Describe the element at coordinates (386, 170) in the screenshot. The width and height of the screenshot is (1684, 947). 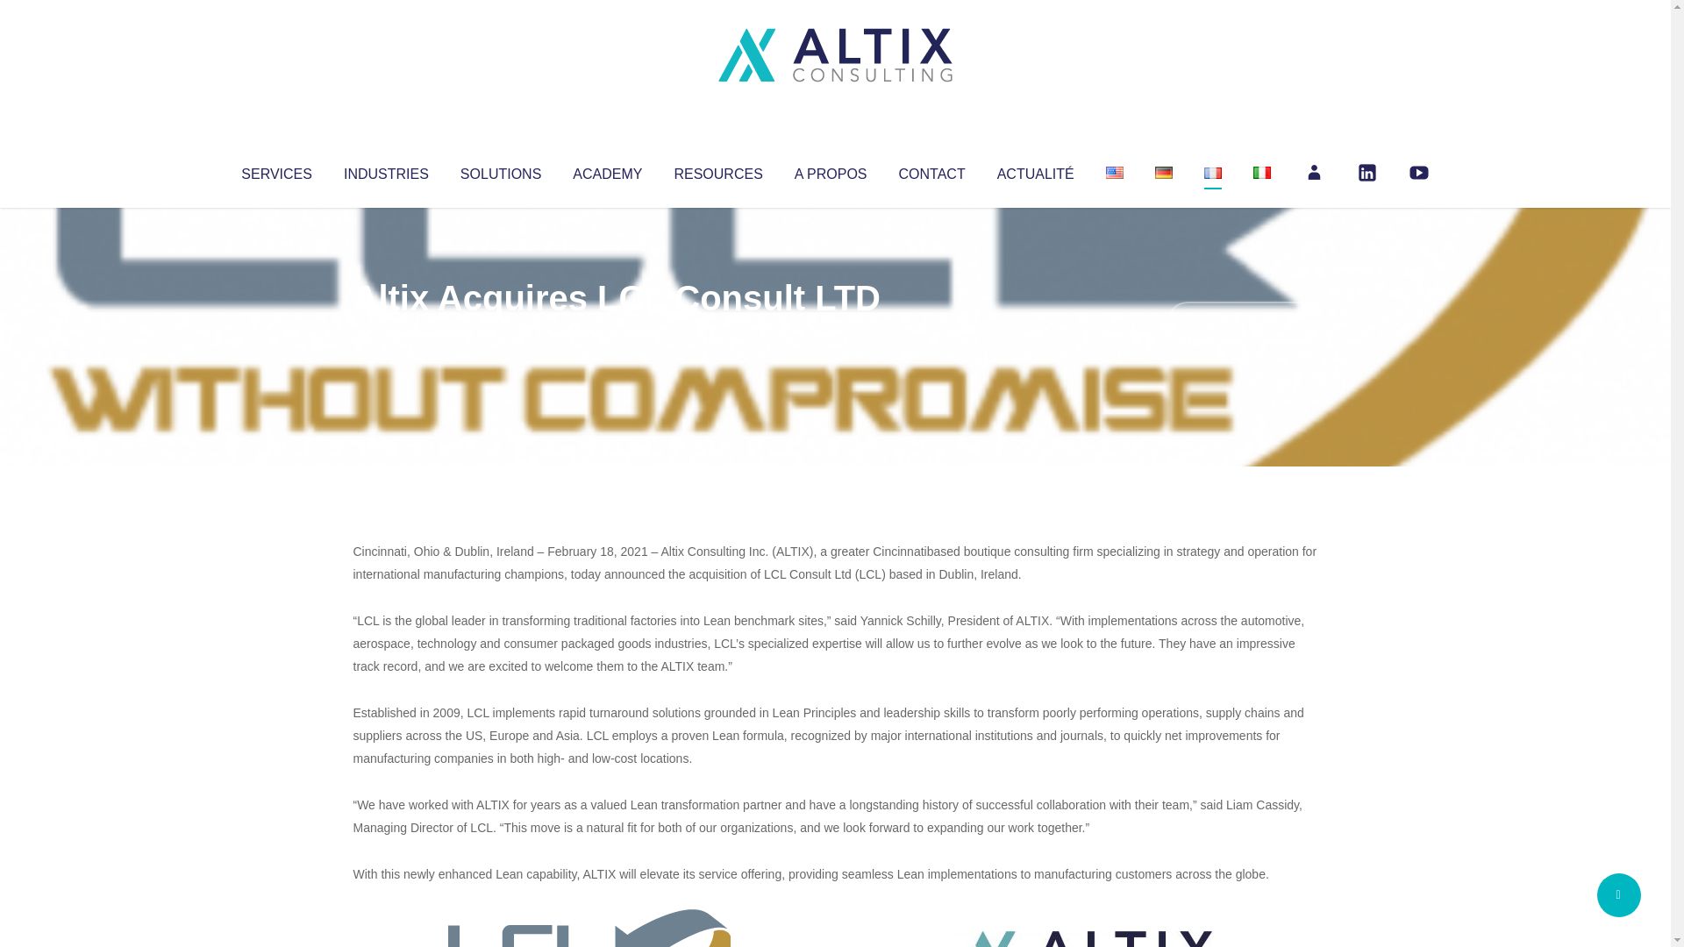
I see `INDUSTRIES` at that location.